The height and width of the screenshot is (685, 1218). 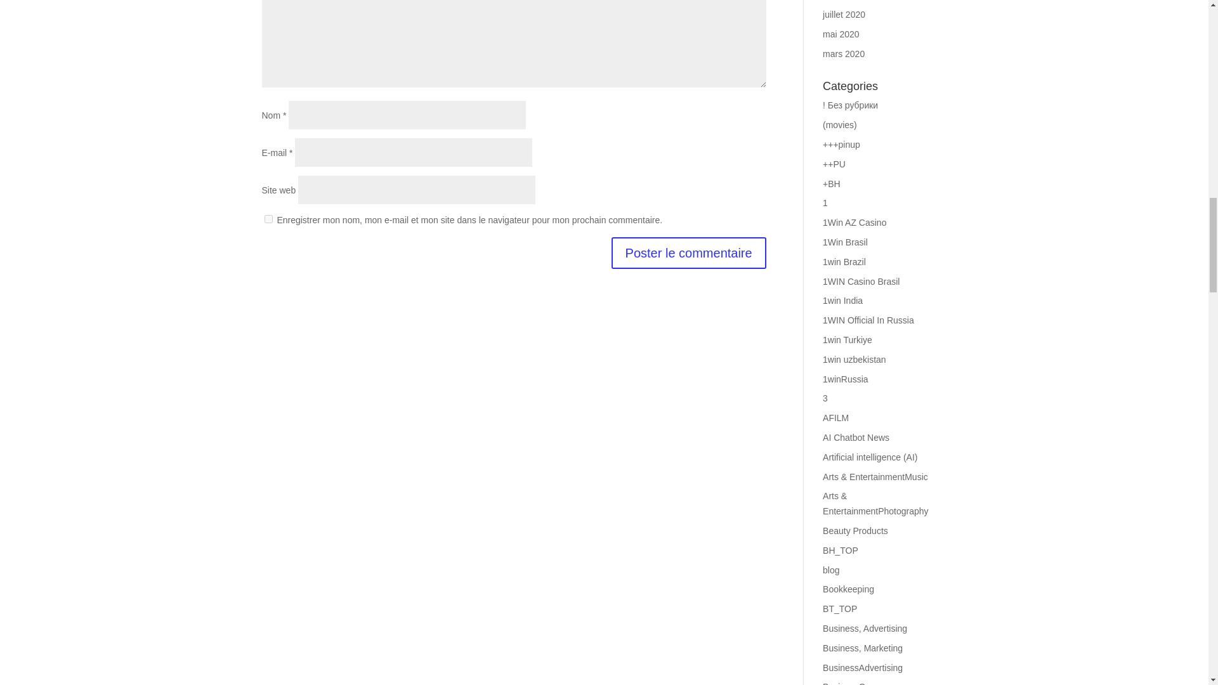 I want to click on yes, so click(x=268, y=219).